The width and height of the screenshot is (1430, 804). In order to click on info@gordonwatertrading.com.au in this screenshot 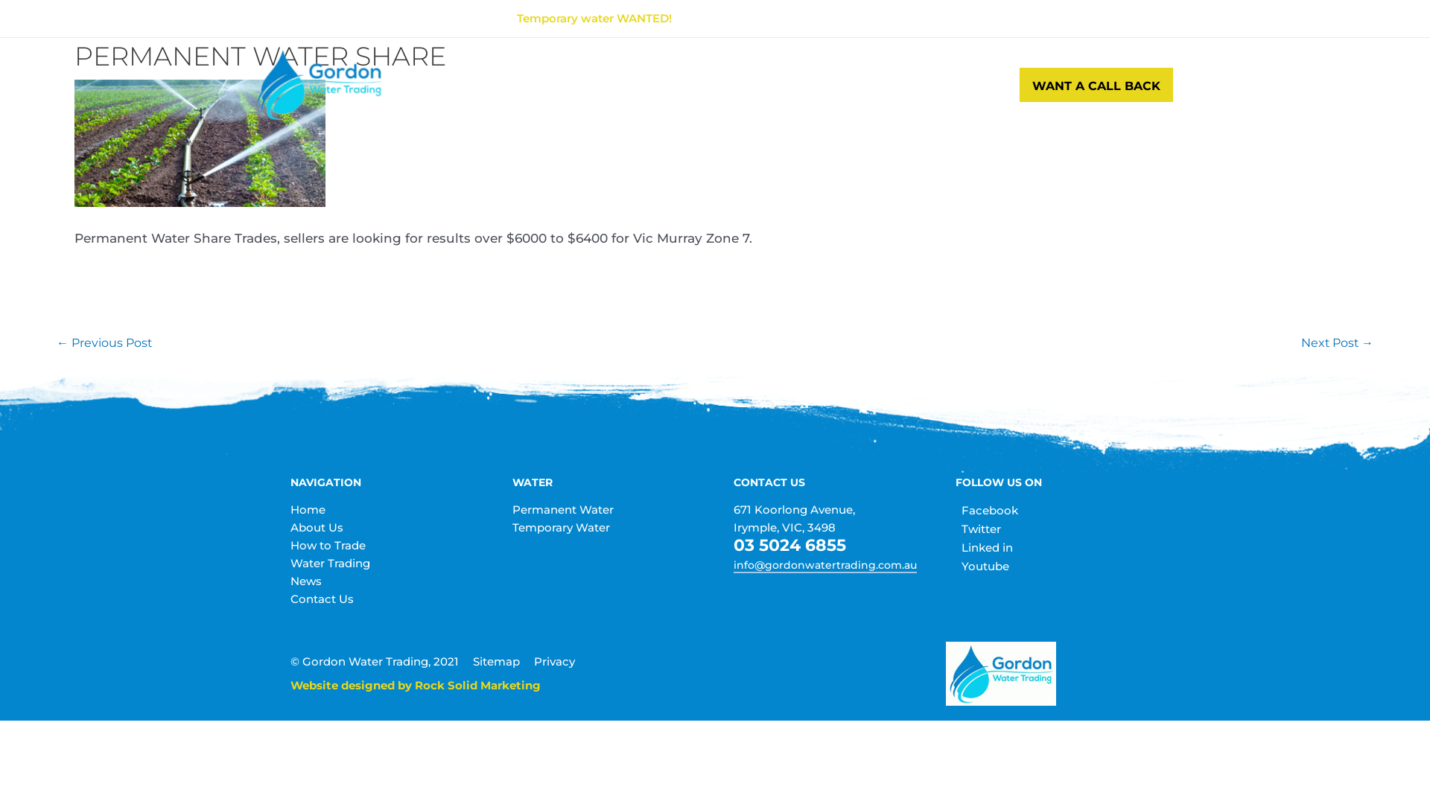, I will do `click(825, 566)`.